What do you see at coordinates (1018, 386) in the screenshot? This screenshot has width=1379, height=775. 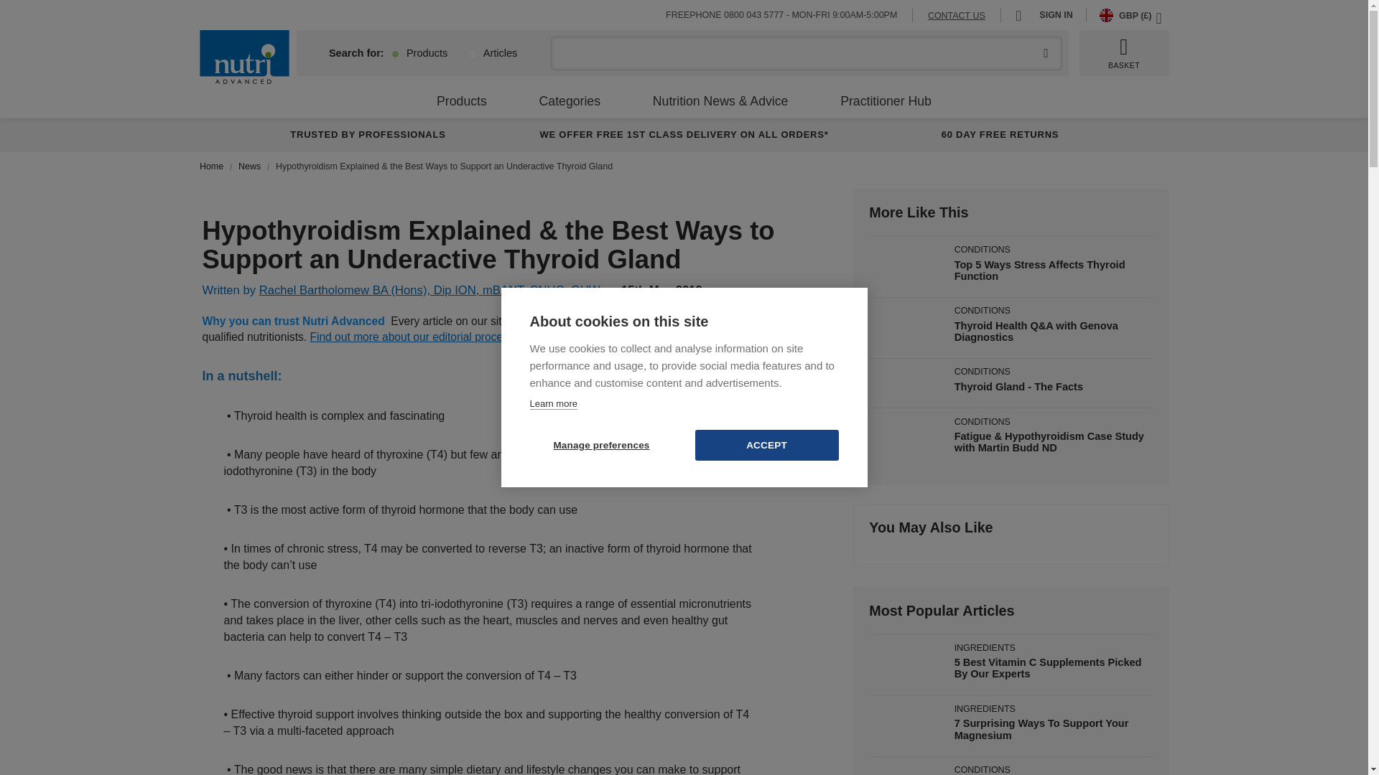 I see `Thyroid Gland - The Facts` at bounding box center [1018, 386].